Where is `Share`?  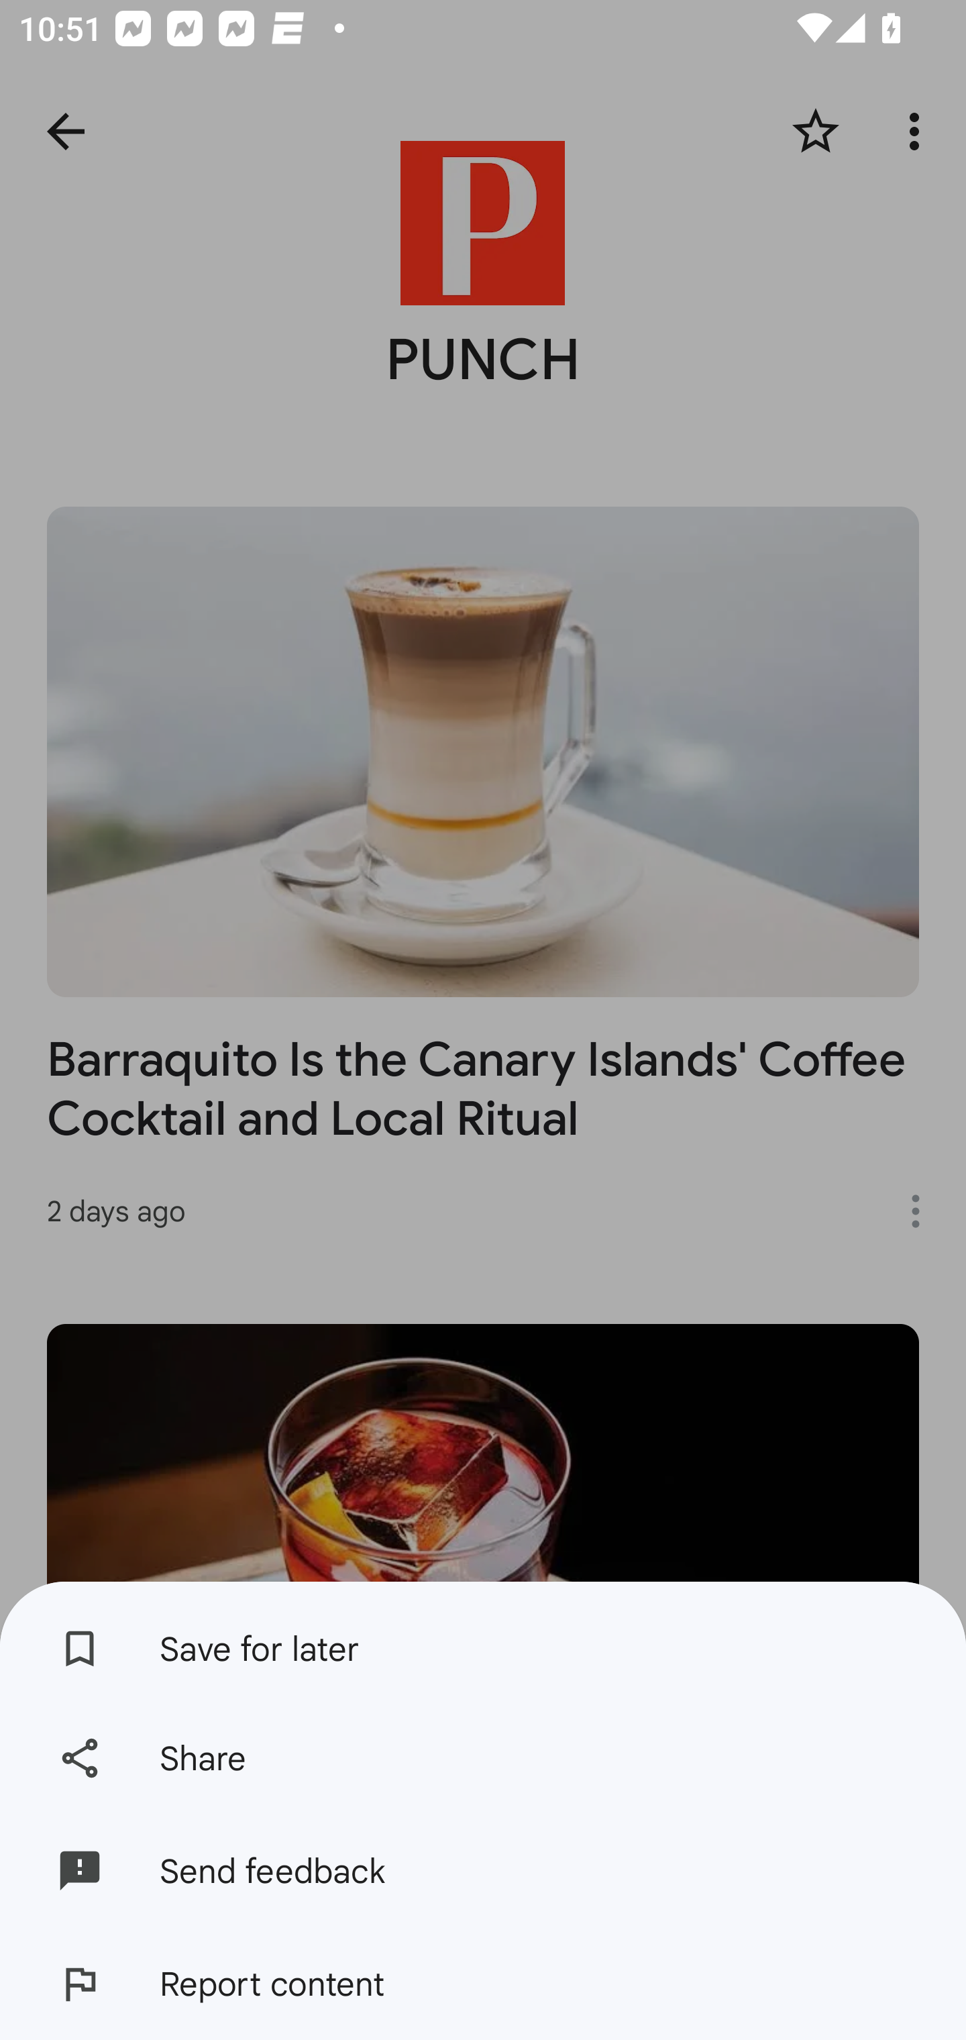 Share is located at coordinates (483, 1757).